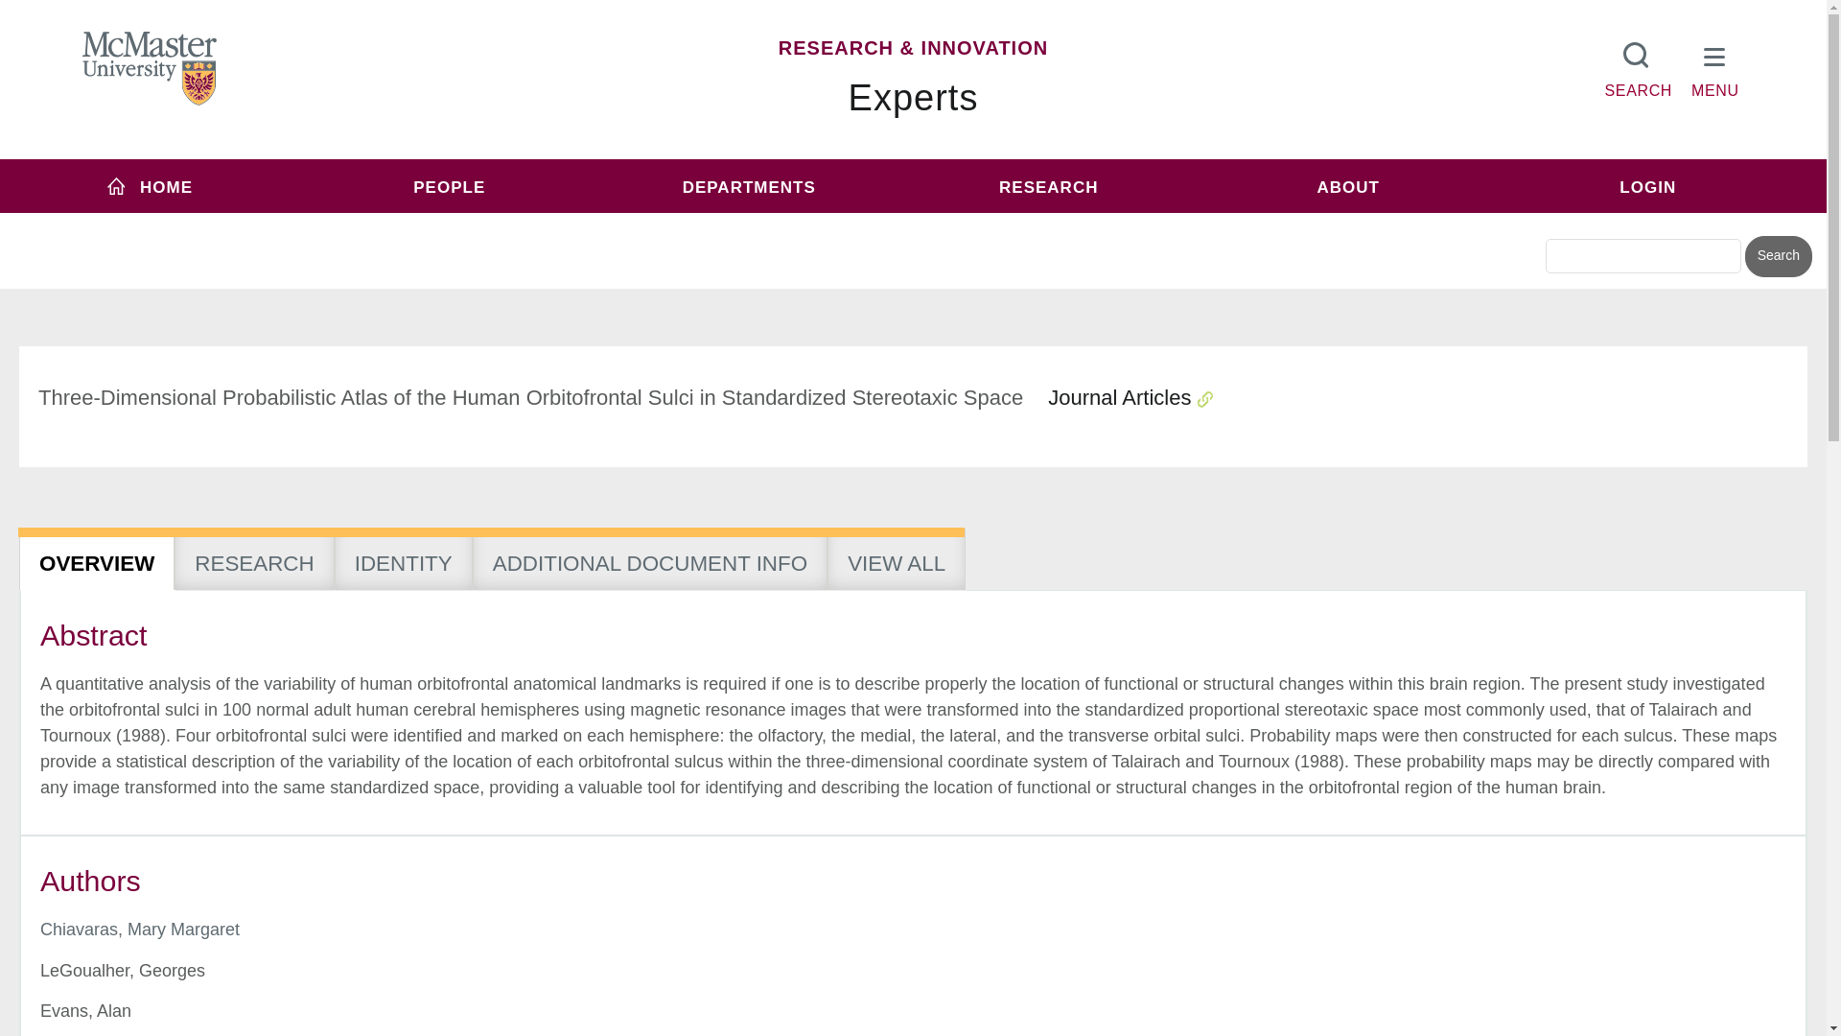  Describe the element at coordinates (1778, 257) in the screenshot. I see `Search` at that location.